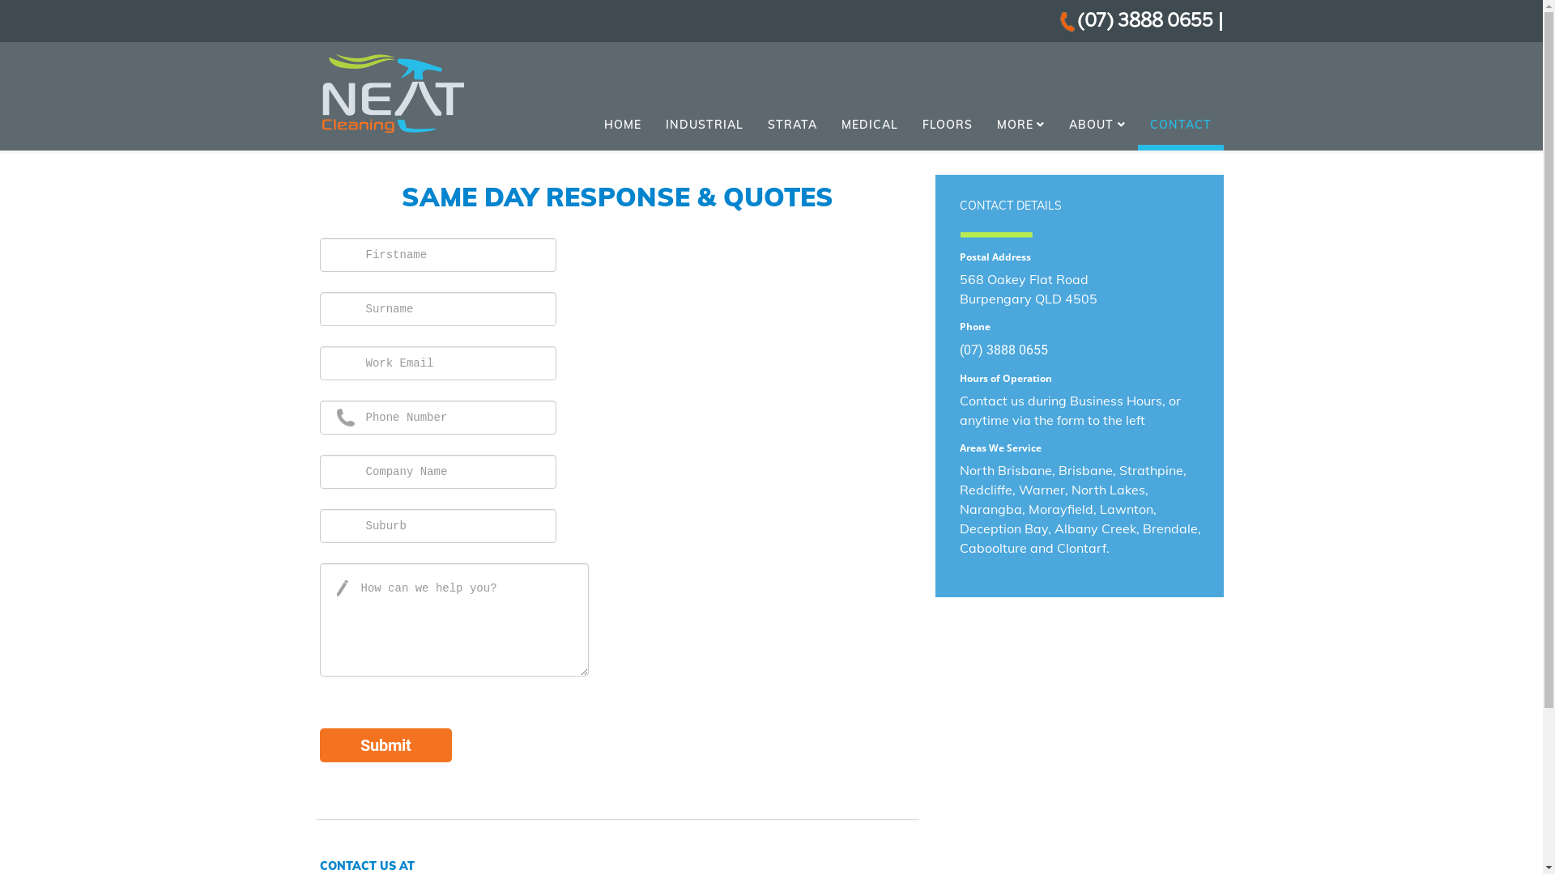 This screenshot has height=874, width=1555. I want to click on HOME, so click(622, 125).